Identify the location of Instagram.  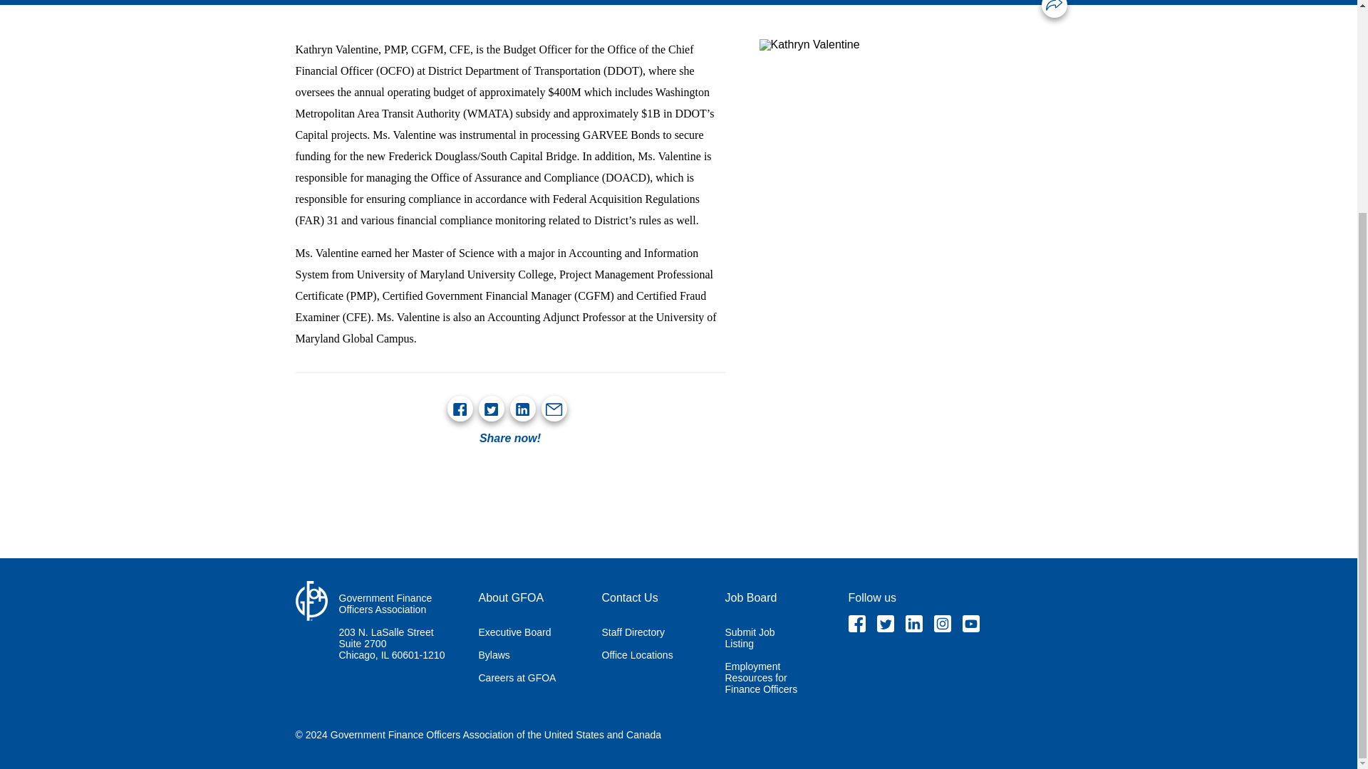
(942, 624).